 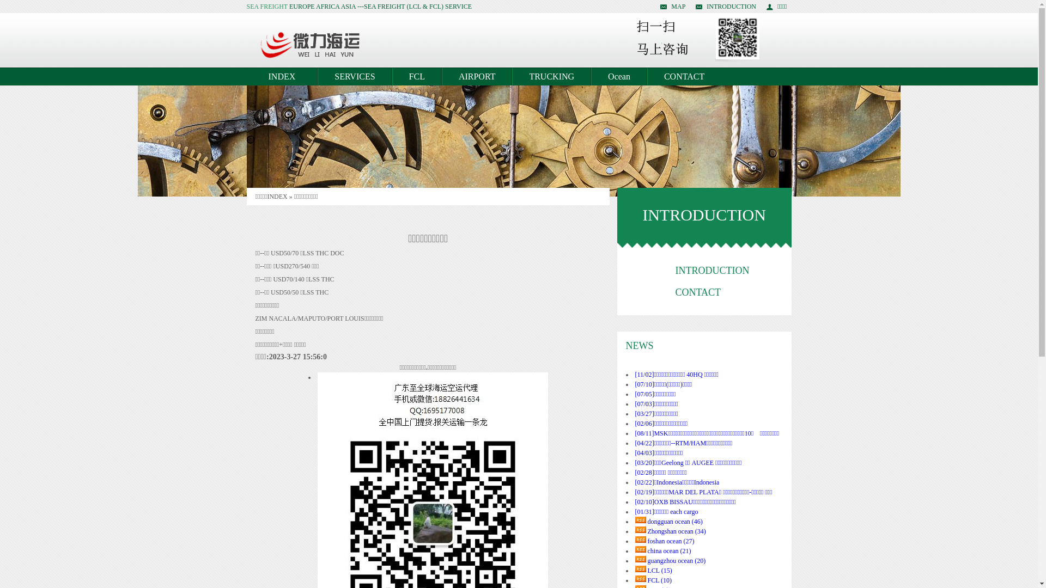 I want to click on MAP, so click(x=673, y=7).